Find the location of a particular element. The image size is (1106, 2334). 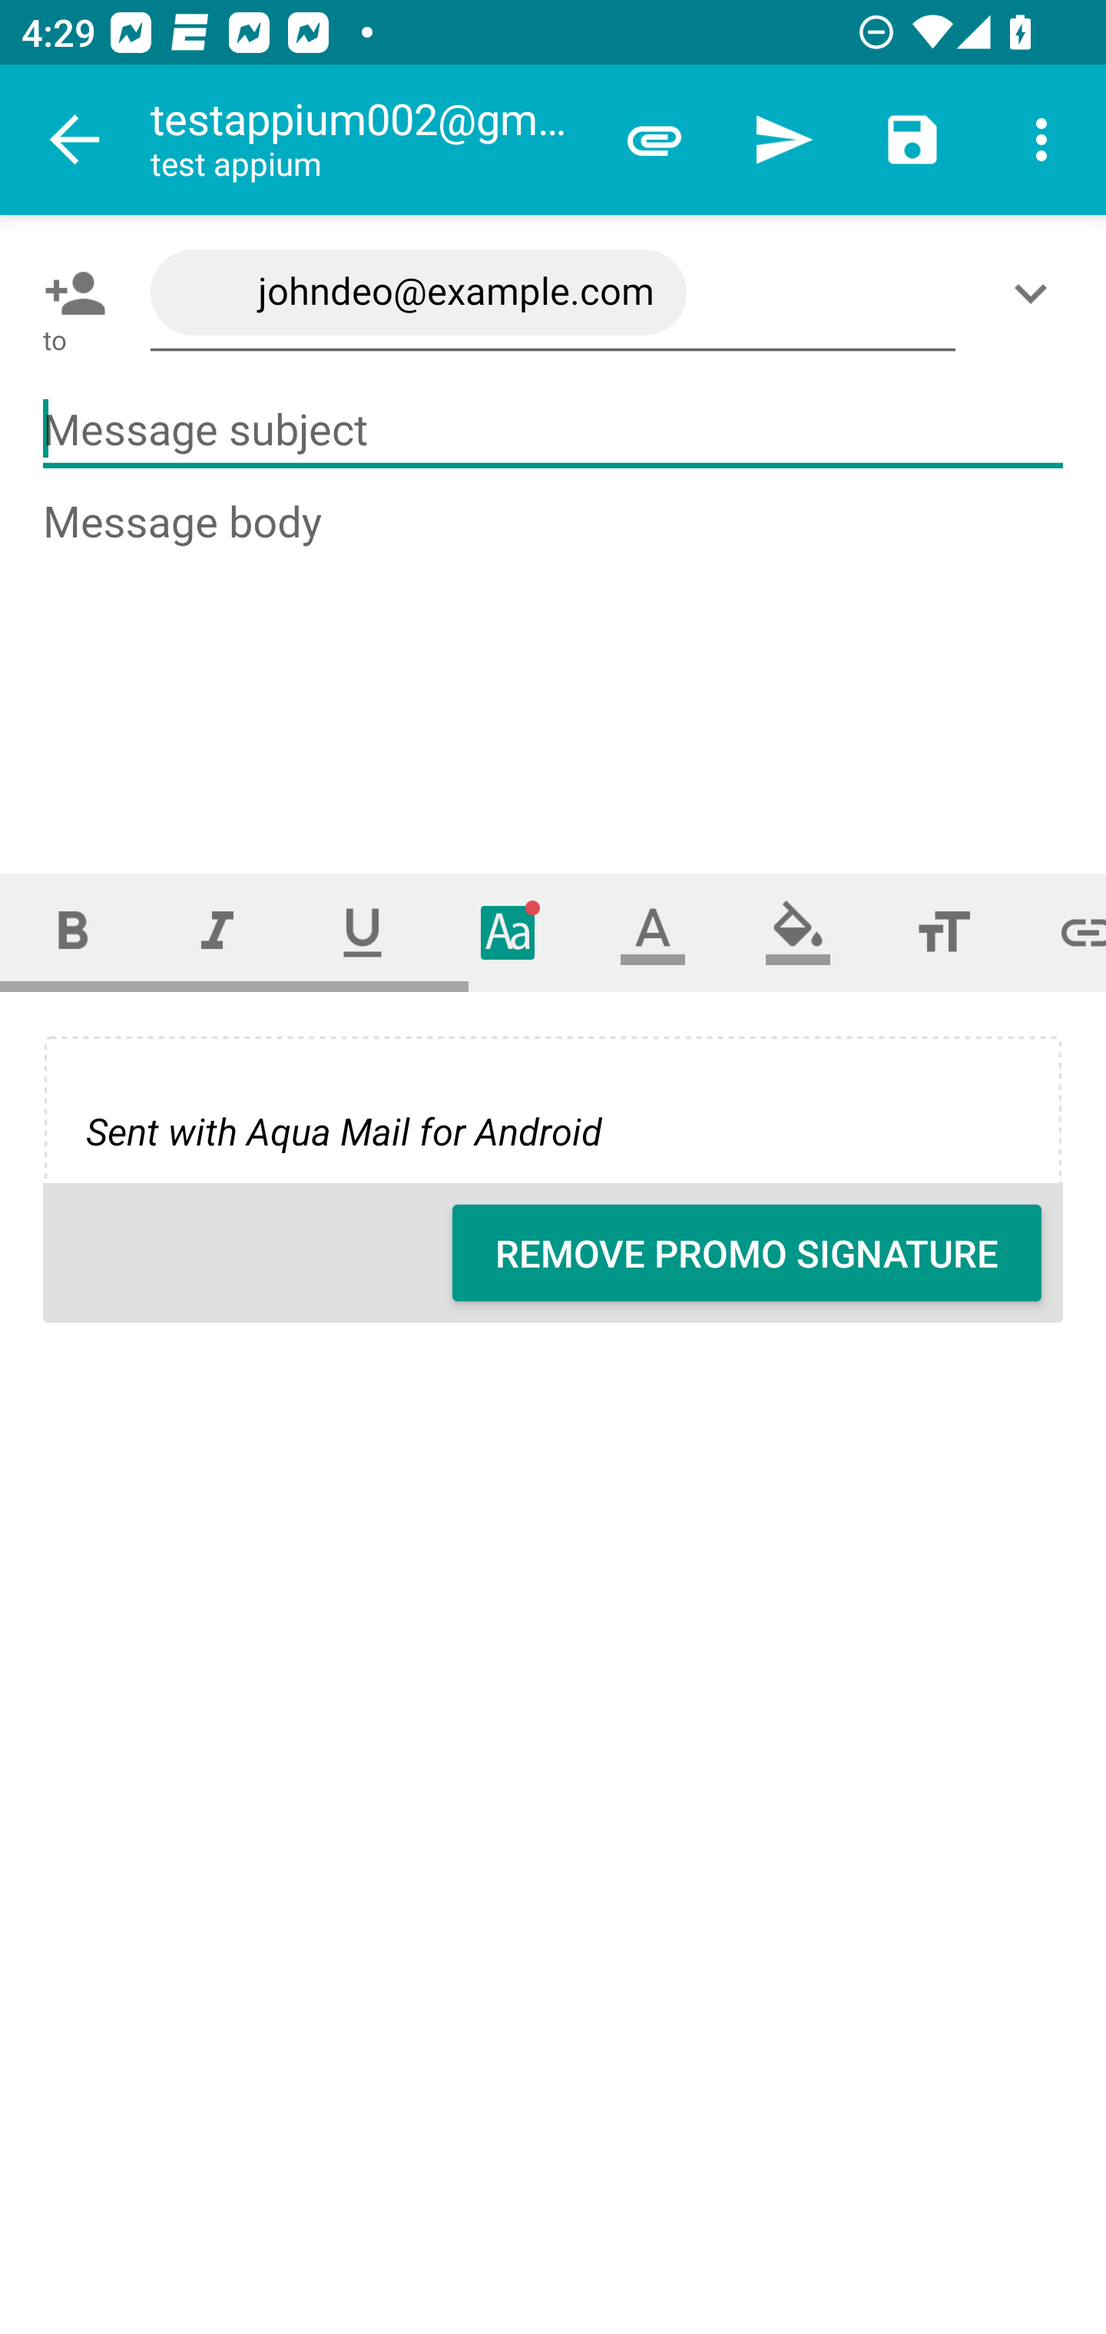

Attach is located at coordinates (654, 140).